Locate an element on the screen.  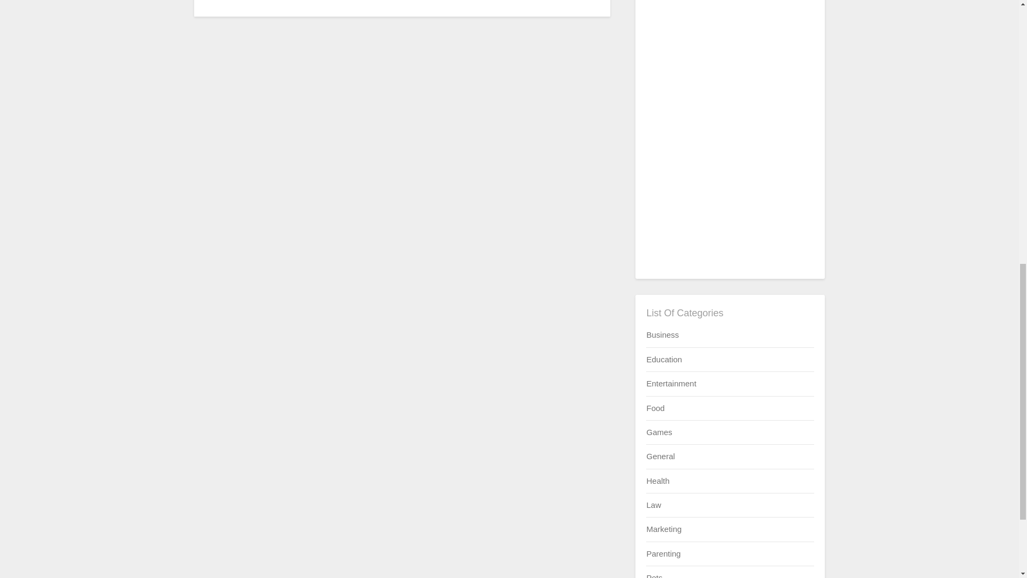
Entertainment is located at coordinates (671, 383).